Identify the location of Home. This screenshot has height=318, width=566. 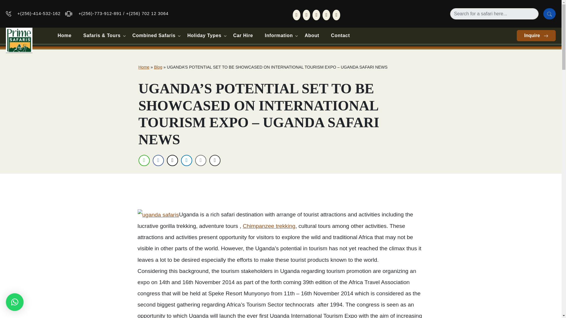
(64, 35).